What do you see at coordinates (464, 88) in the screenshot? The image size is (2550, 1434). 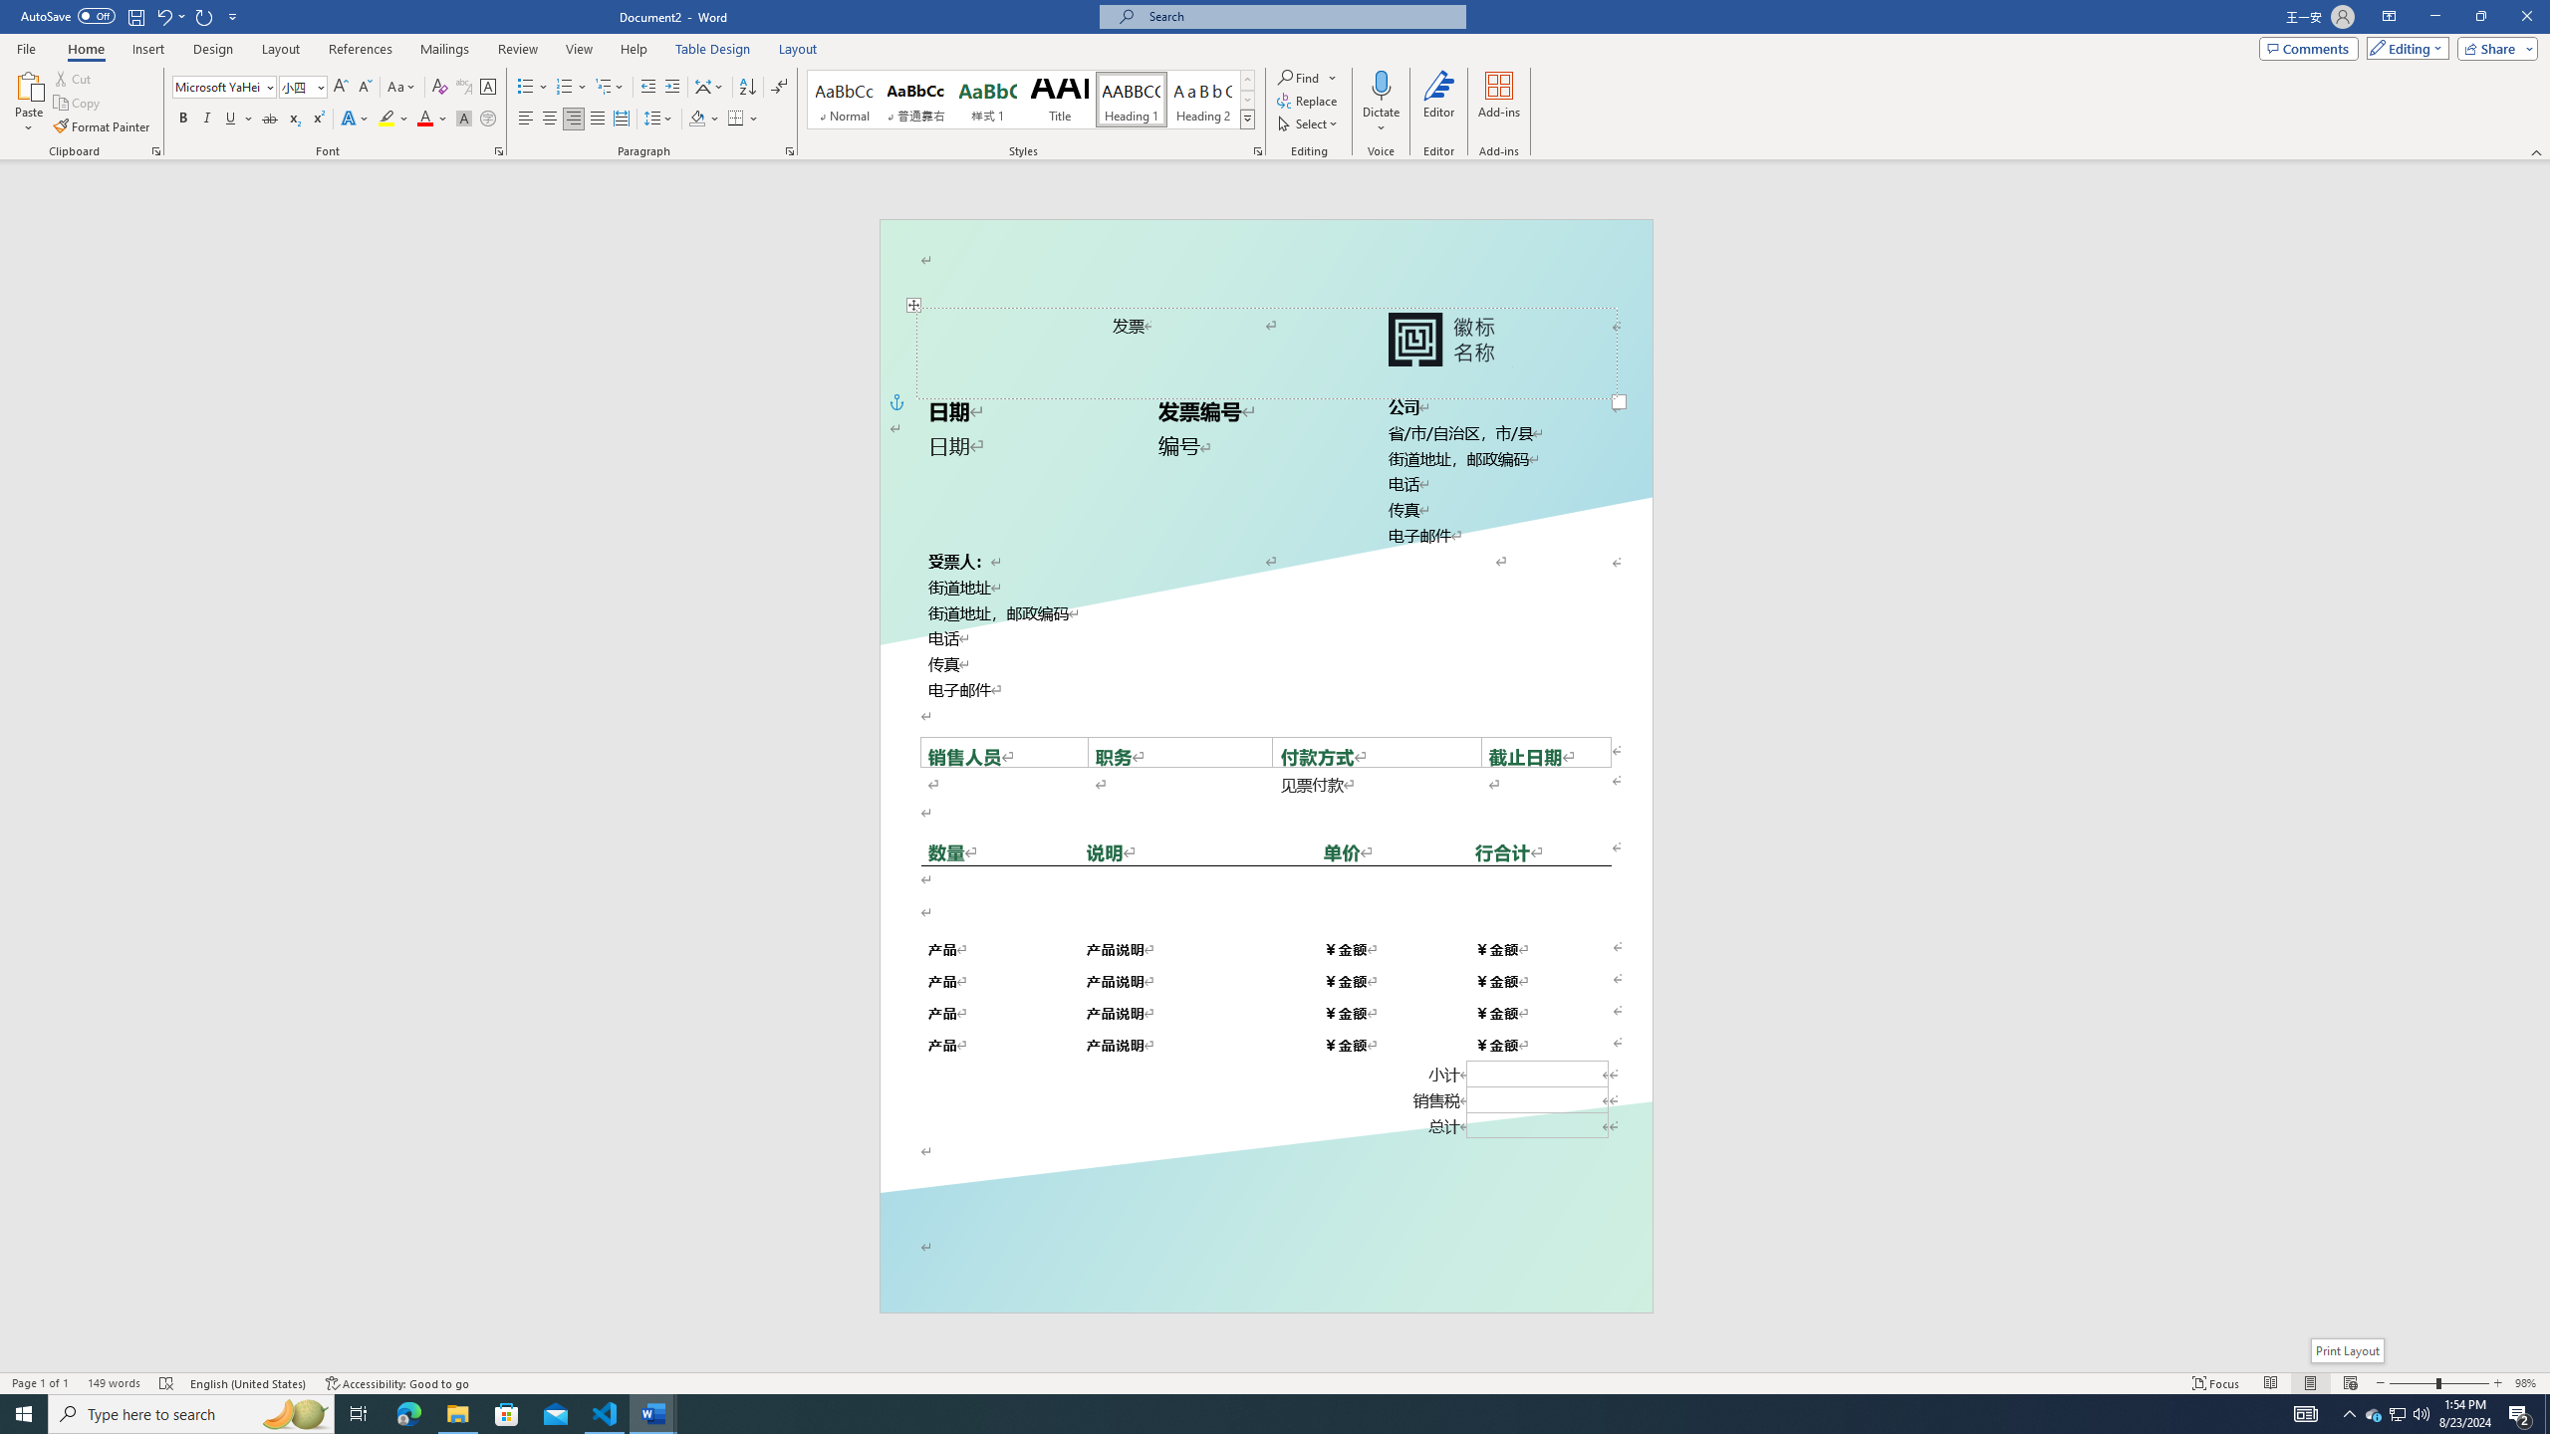 I see `Phonetic Guide...` at bounding box center [464, 88].